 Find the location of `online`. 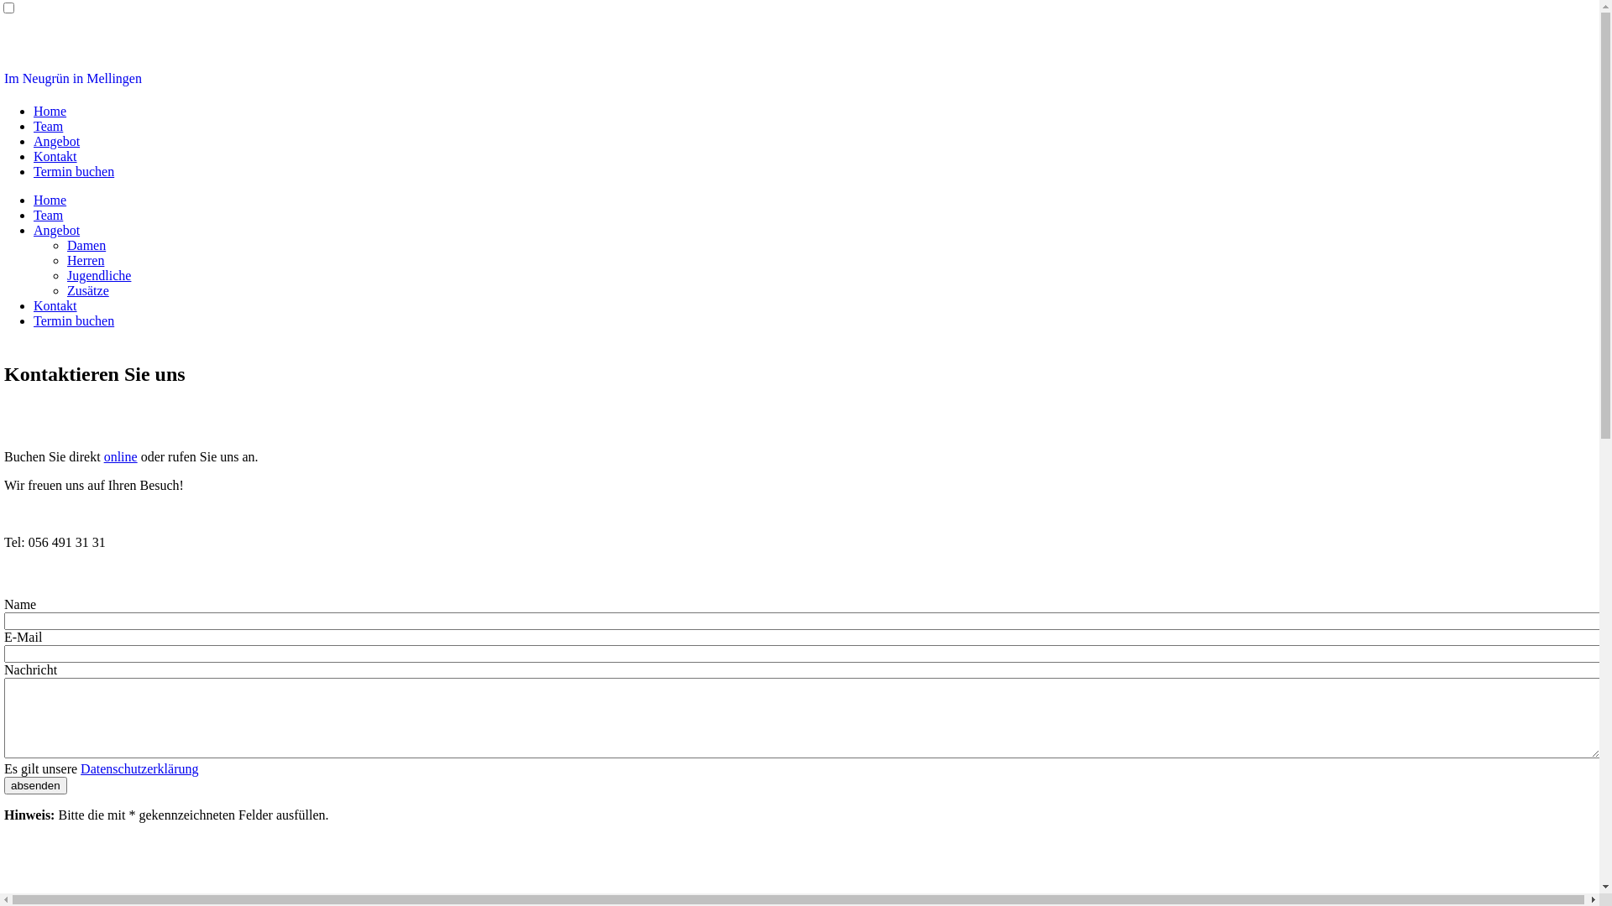

online is located at coordinates (121, 456).